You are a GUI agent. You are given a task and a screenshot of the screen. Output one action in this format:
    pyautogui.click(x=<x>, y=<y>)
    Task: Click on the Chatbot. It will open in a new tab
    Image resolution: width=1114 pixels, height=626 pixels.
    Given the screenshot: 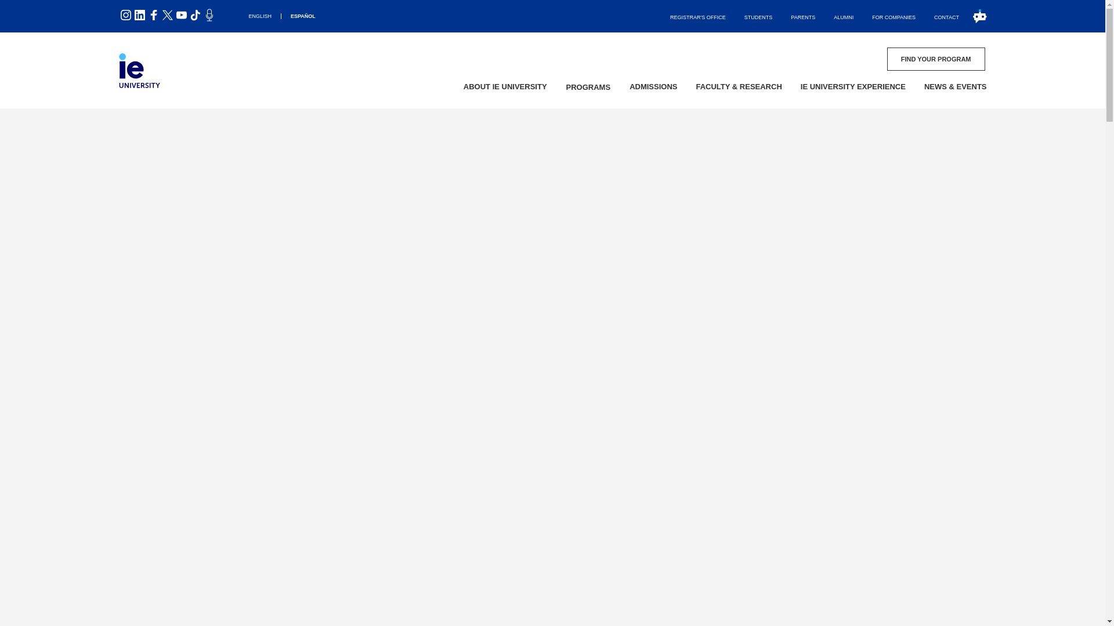 What is the action you would take?
    pyautogui.click(x=209, y=15)
    